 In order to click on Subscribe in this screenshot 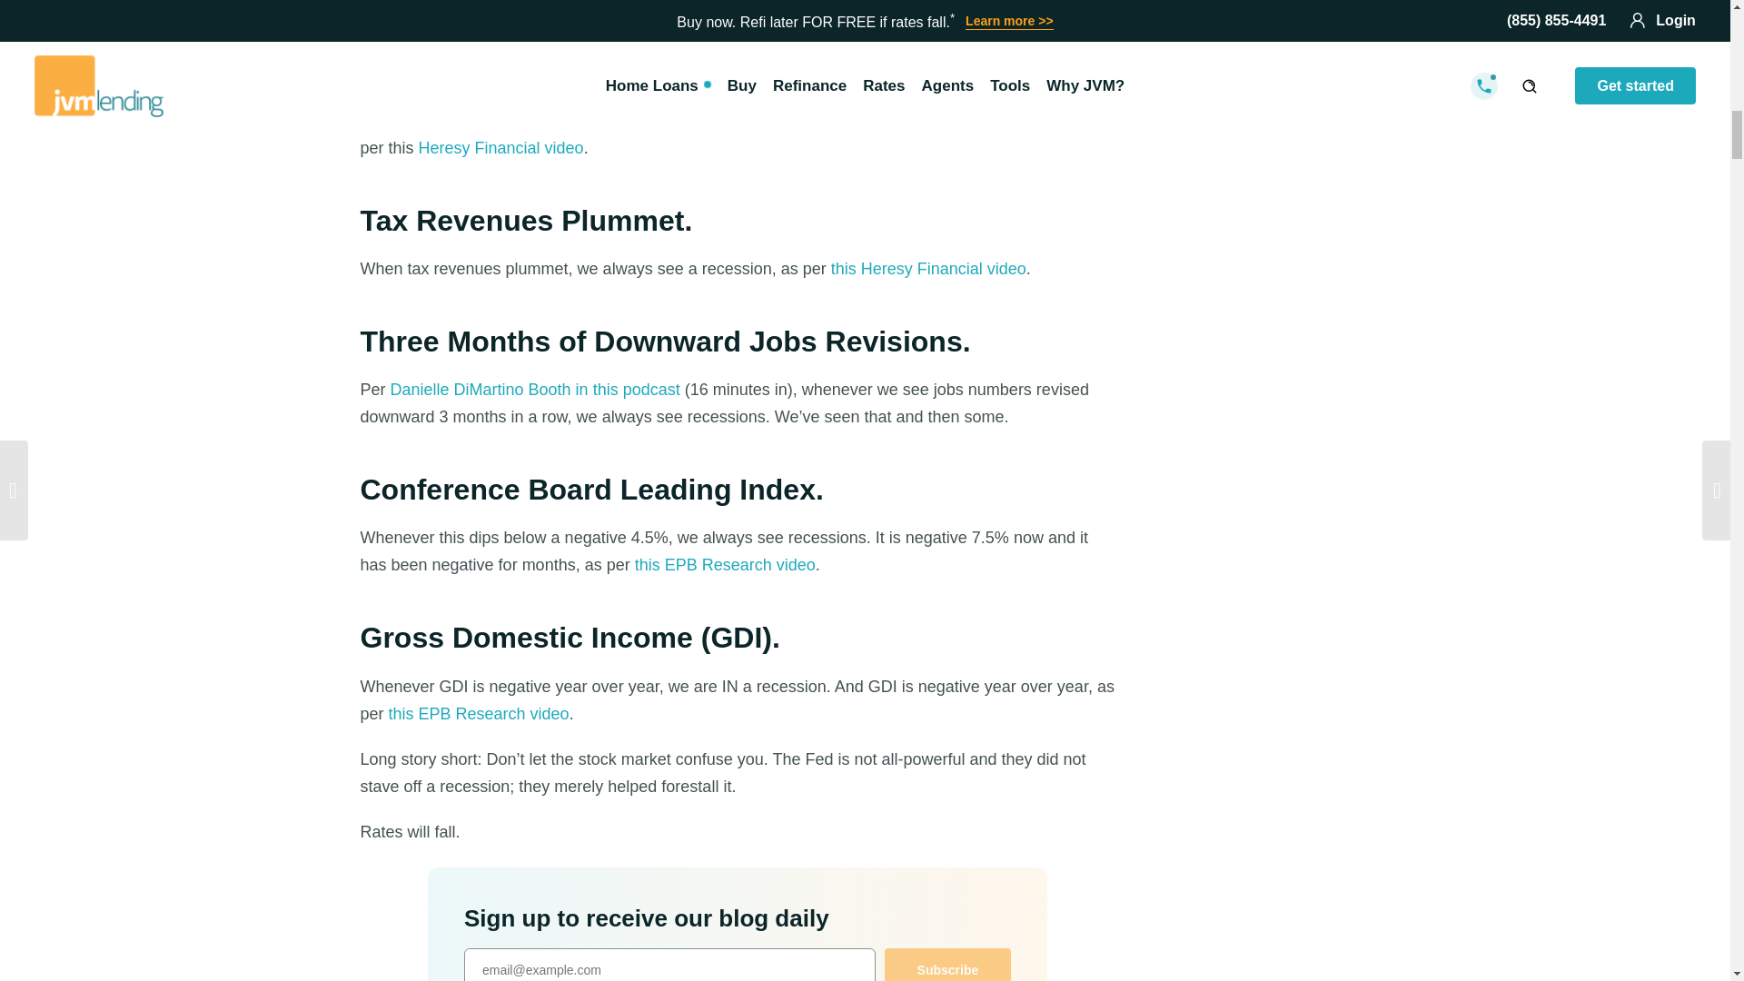, I will do `click(947, 965)`.